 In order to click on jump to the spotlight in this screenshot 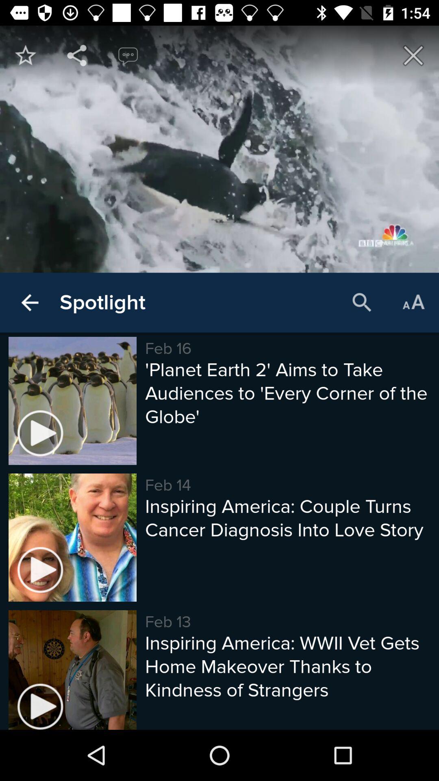, I will do `click(102, 303)`.